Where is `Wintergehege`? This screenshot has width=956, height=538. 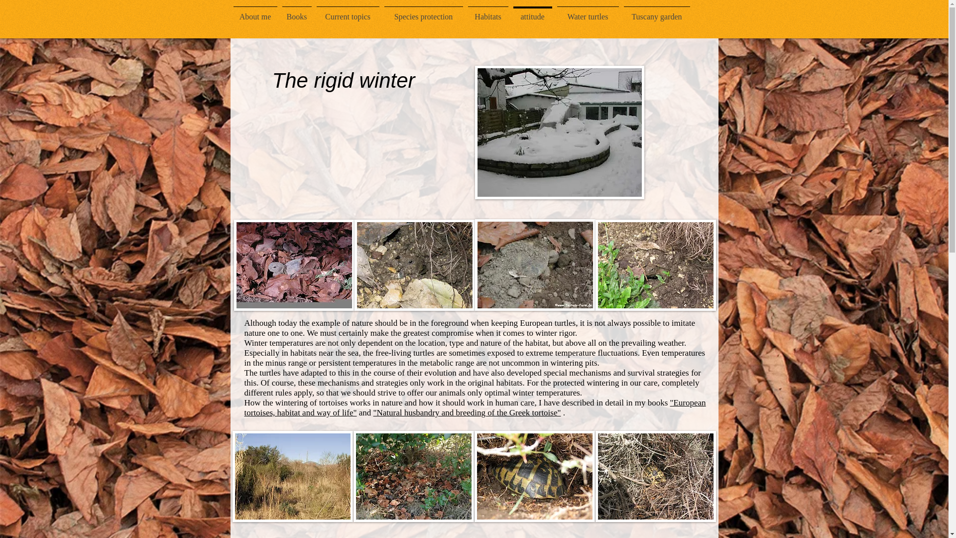 Wintergehege is located at coordinates (560, 132).